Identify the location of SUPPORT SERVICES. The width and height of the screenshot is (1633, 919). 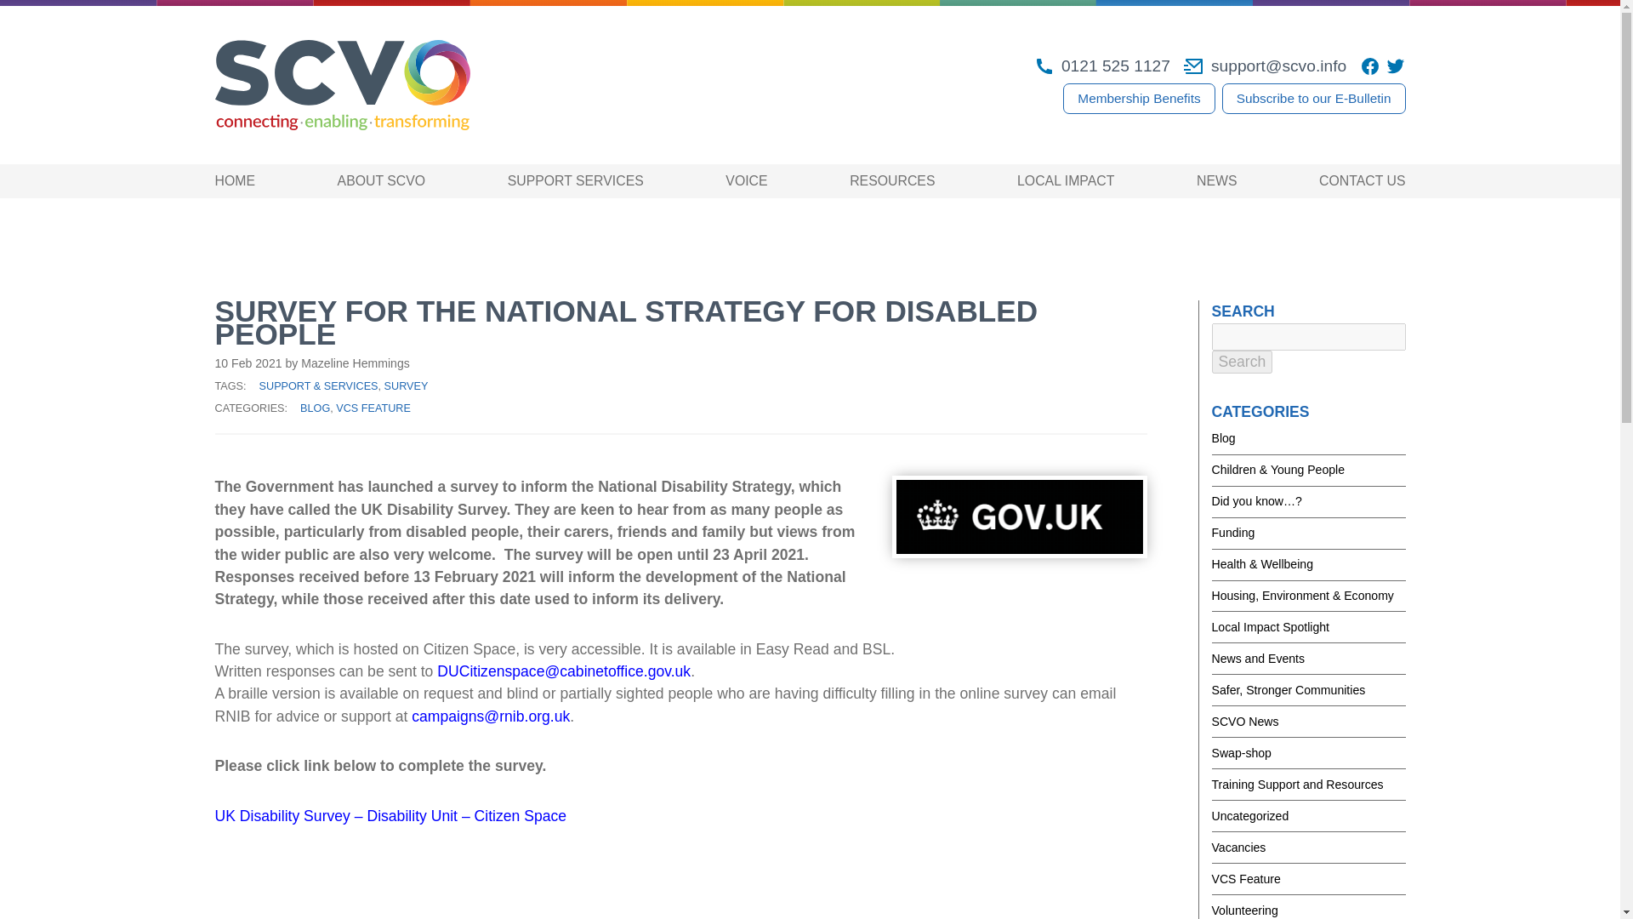
(575, 180).